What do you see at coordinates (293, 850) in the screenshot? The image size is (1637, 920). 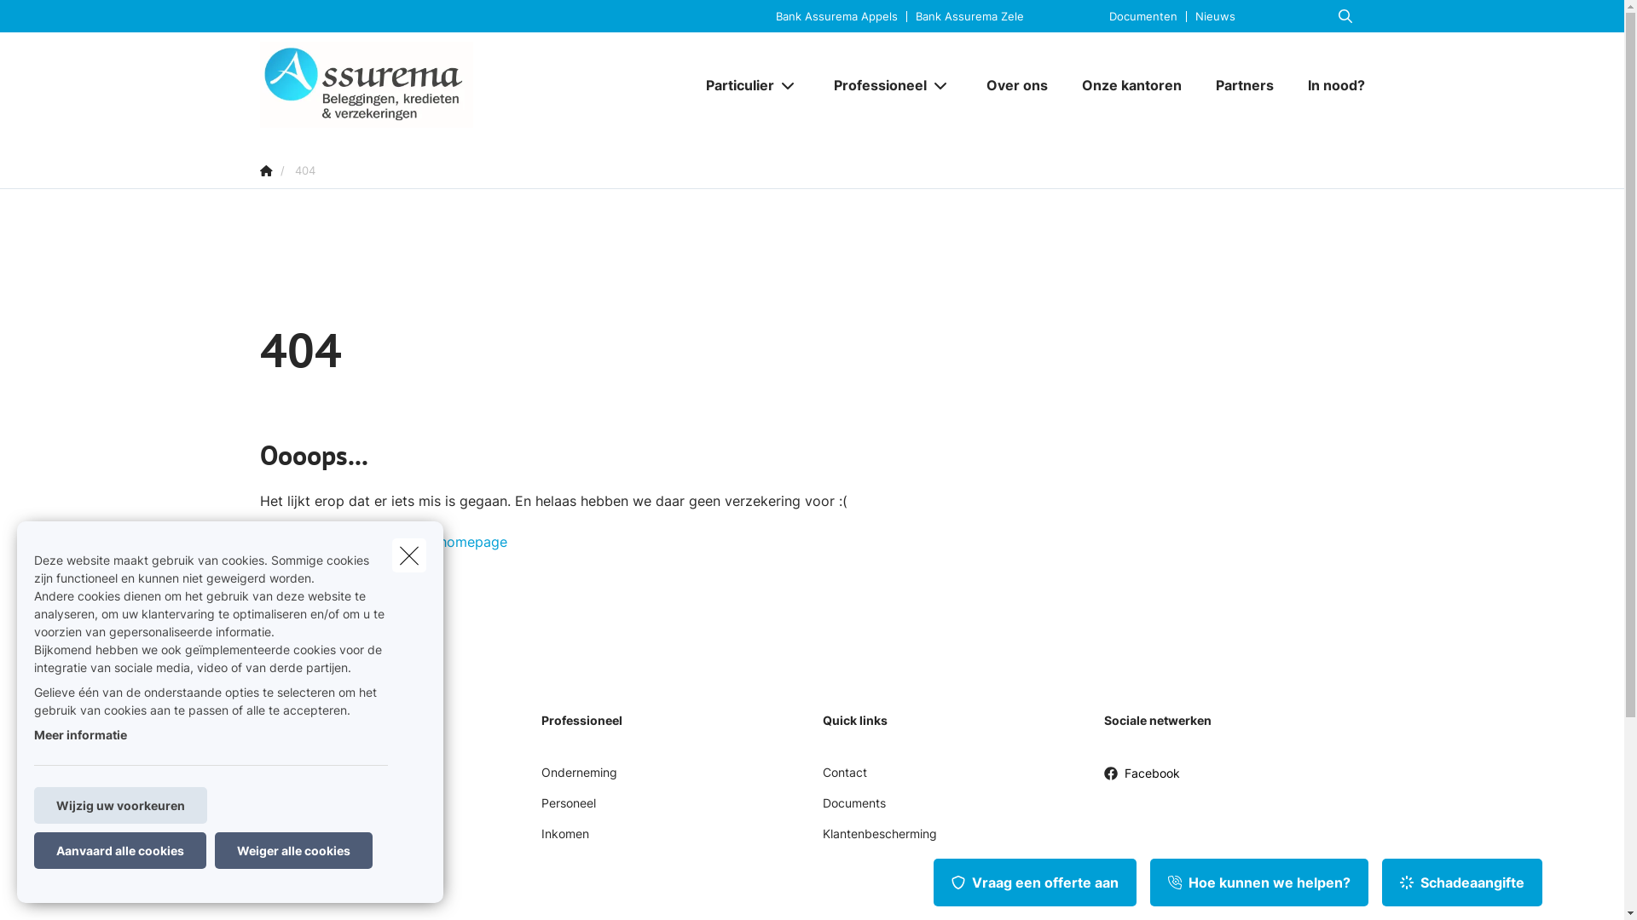 I see `Weiger alle cookies` at bounding box center [293, 850].